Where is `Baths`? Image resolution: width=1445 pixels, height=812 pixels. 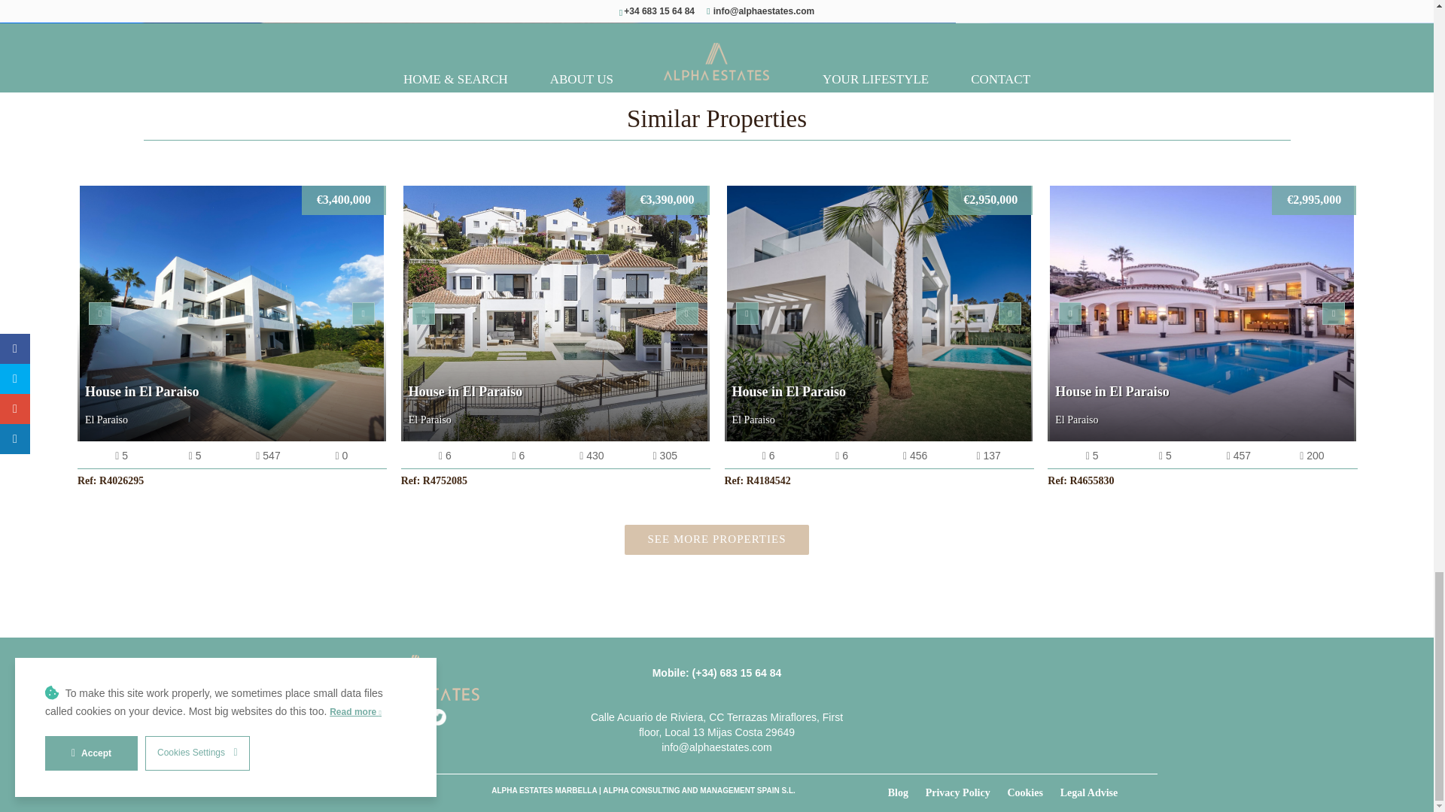 Baths is located at coordinates (194, 456).